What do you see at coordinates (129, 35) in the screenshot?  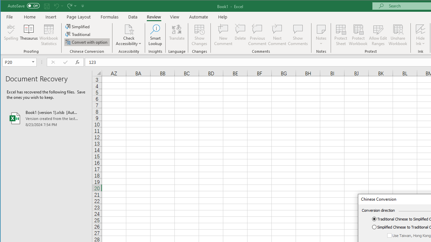 I see `Check Accessibility` at bounding box center [129, 35].